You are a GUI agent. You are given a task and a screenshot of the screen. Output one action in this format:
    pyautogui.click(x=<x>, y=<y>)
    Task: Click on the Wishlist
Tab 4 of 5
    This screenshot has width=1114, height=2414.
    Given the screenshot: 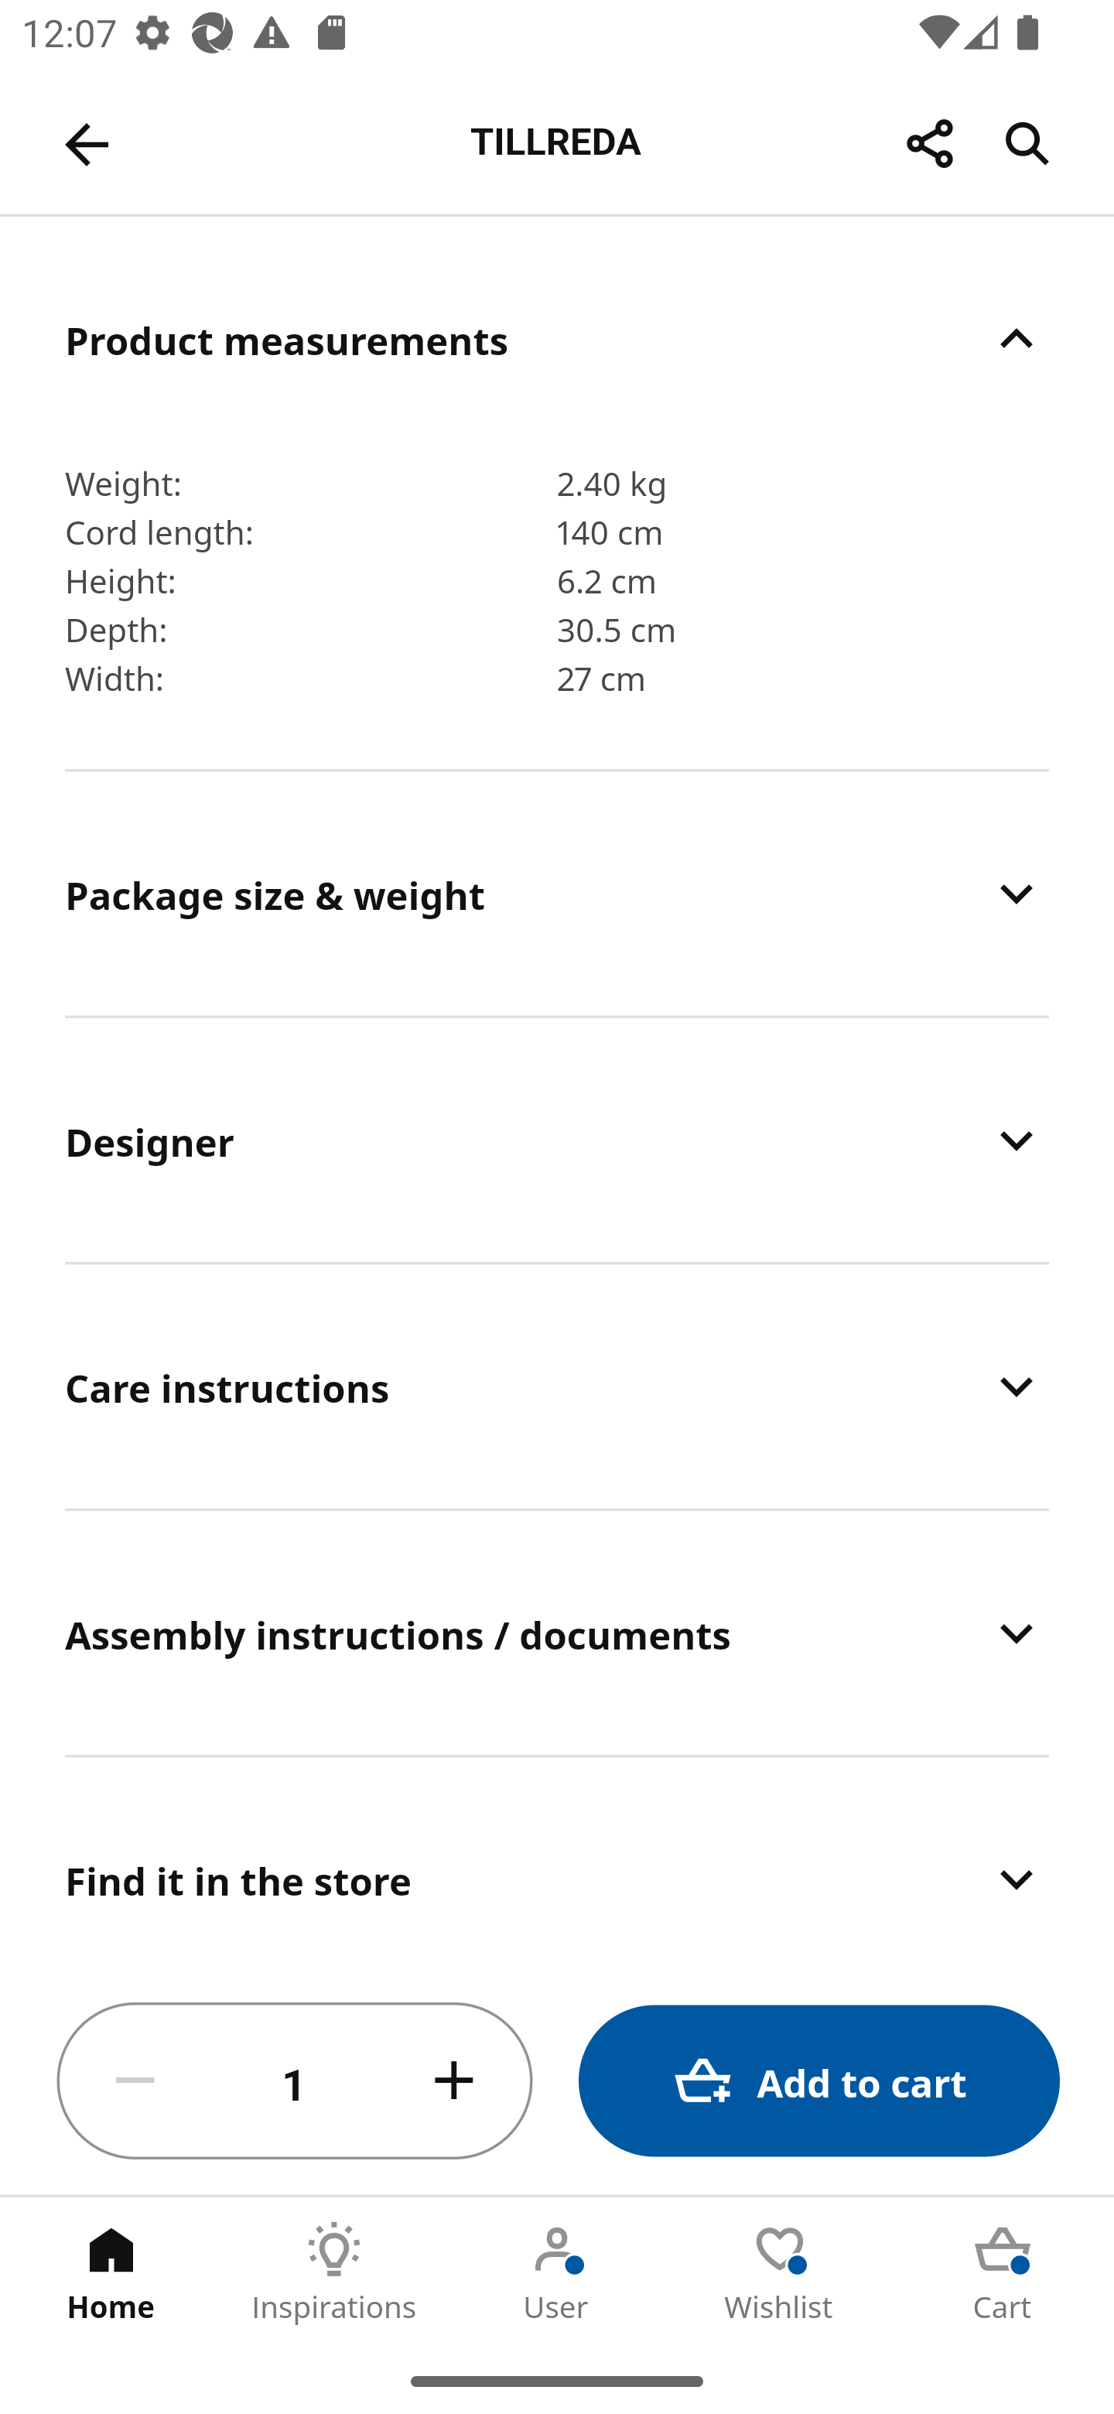 What is the action you would take?
    pyautogui.click(x=780, y=2272)
    